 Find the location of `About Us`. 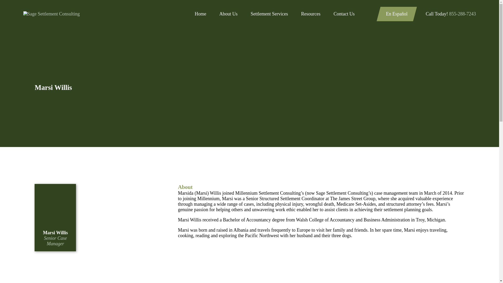

About Us is located at coordinates (228, 14).